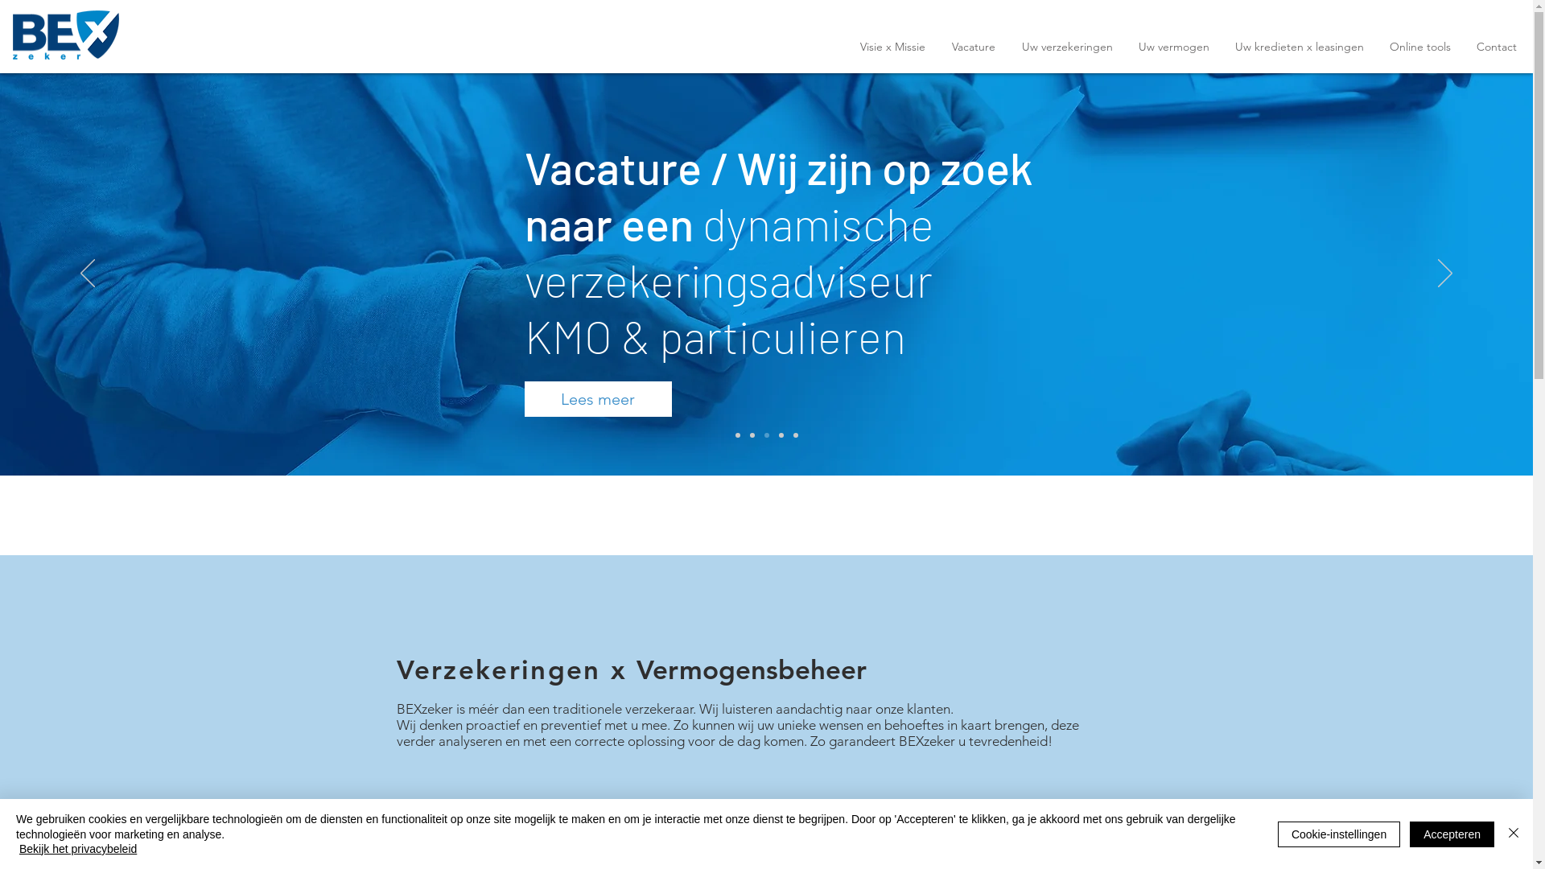  I want to click on stormtips, so click(488, 337).